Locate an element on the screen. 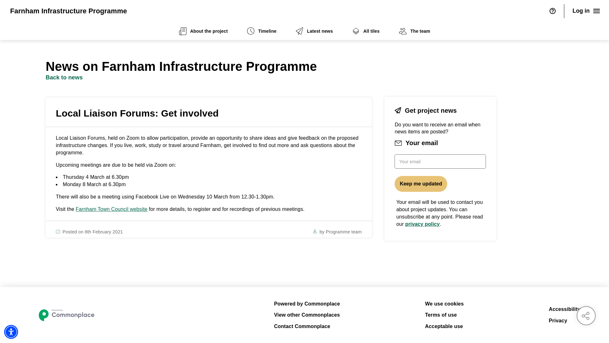 Image resolution: width=609 pixels, height=343 pixels. Accessibility Menu is located at coordinates (11, 332).